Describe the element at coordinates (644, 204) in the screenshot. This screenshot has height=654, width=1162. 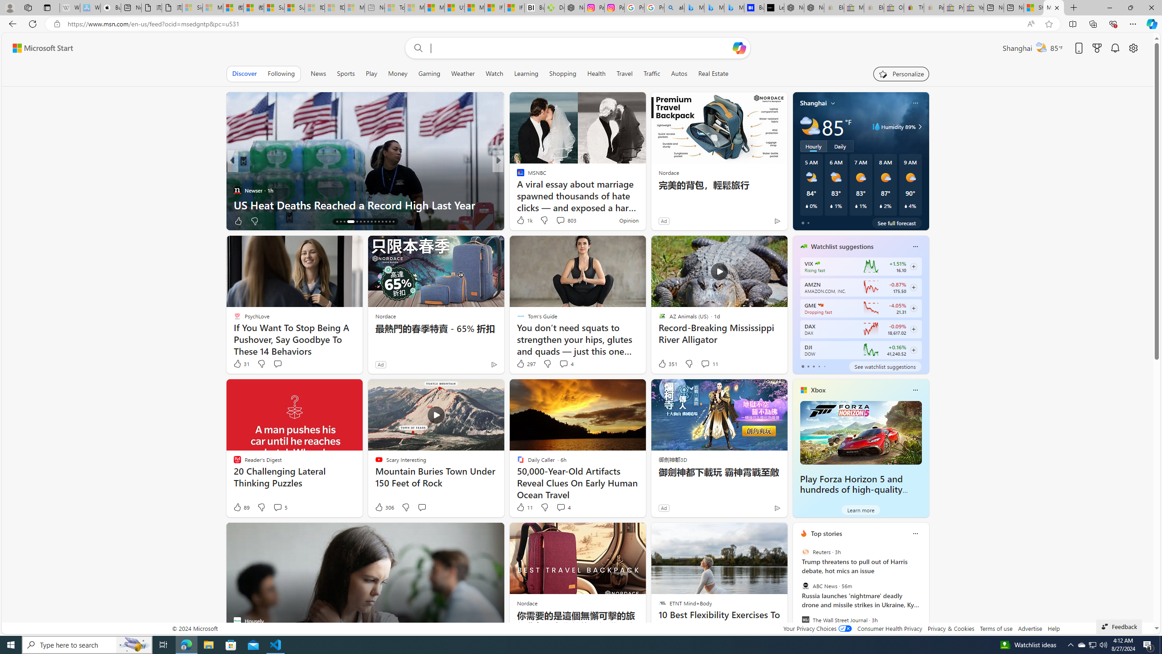
I see `33 Math Puzzles (with Answers) to Test Your Smarts` at that location.